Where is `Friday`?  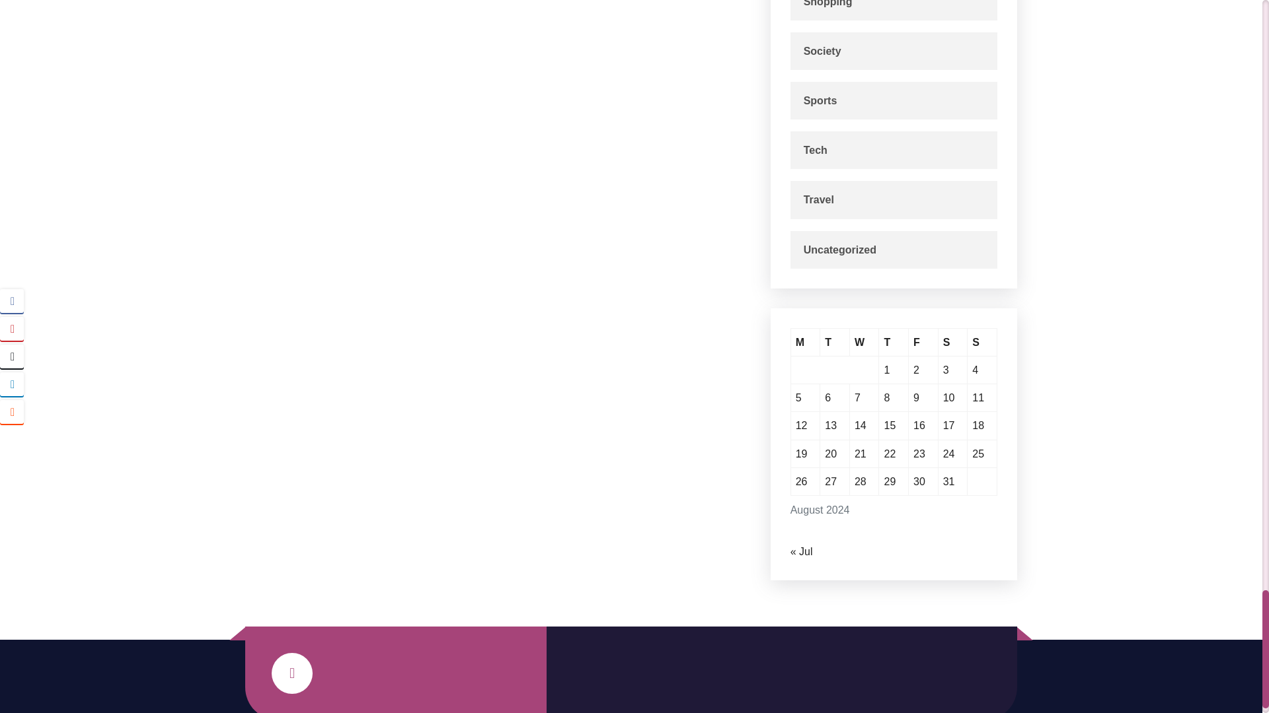 Friday is located at coordinates (923, 342).